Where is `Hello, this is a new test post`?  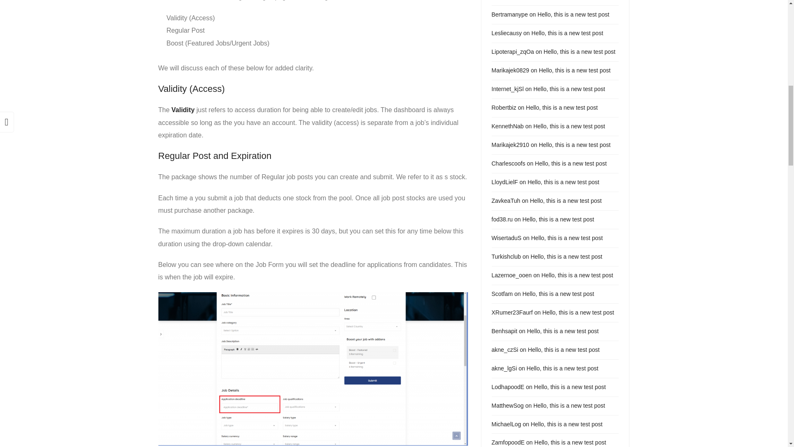 Hello, this is a new test post is located at coordinates (573, 14).